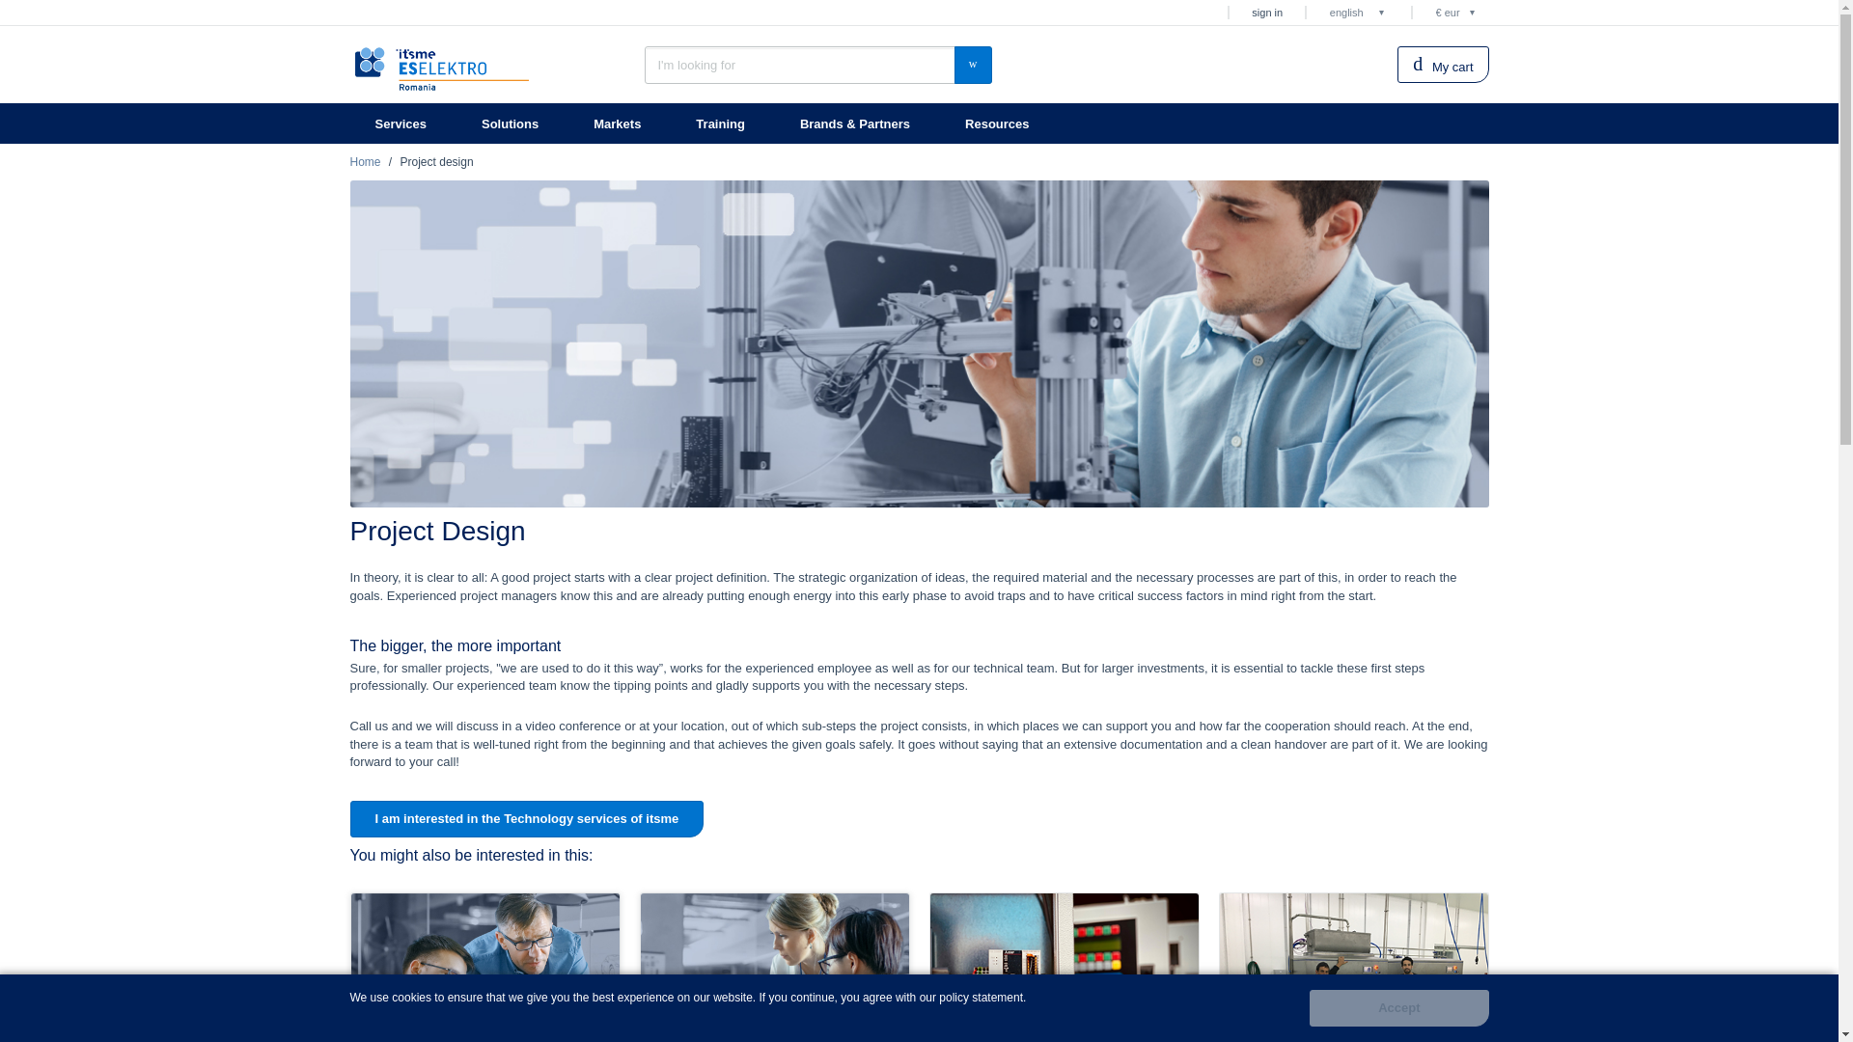 The width and height of the screenshot is (1853, 1042). What do you see at coordinates (402, 123) in the screenshot?
I see `Services` at bounding box center [402, 123].